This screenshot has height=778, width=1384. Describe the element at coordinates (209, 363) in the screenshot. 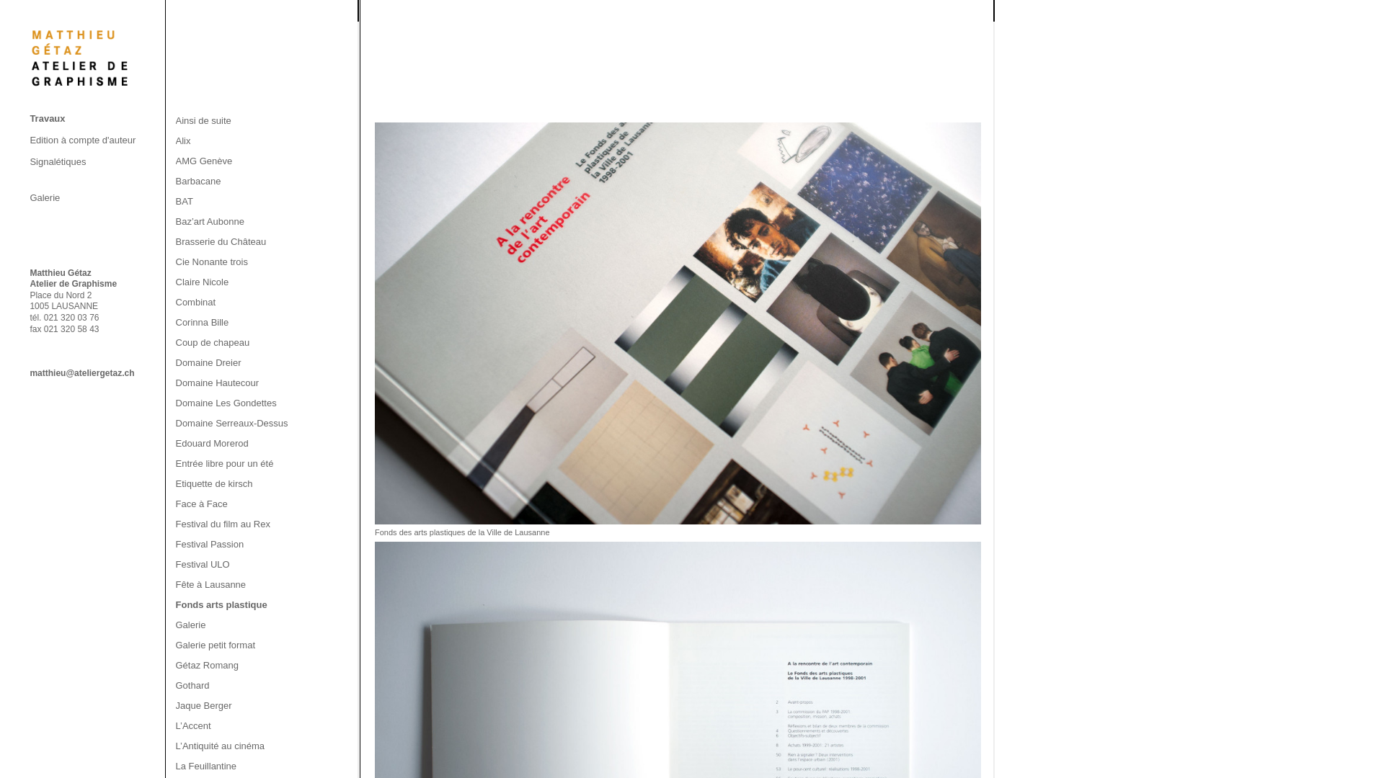

I see `Domaine Dreier` at that location.